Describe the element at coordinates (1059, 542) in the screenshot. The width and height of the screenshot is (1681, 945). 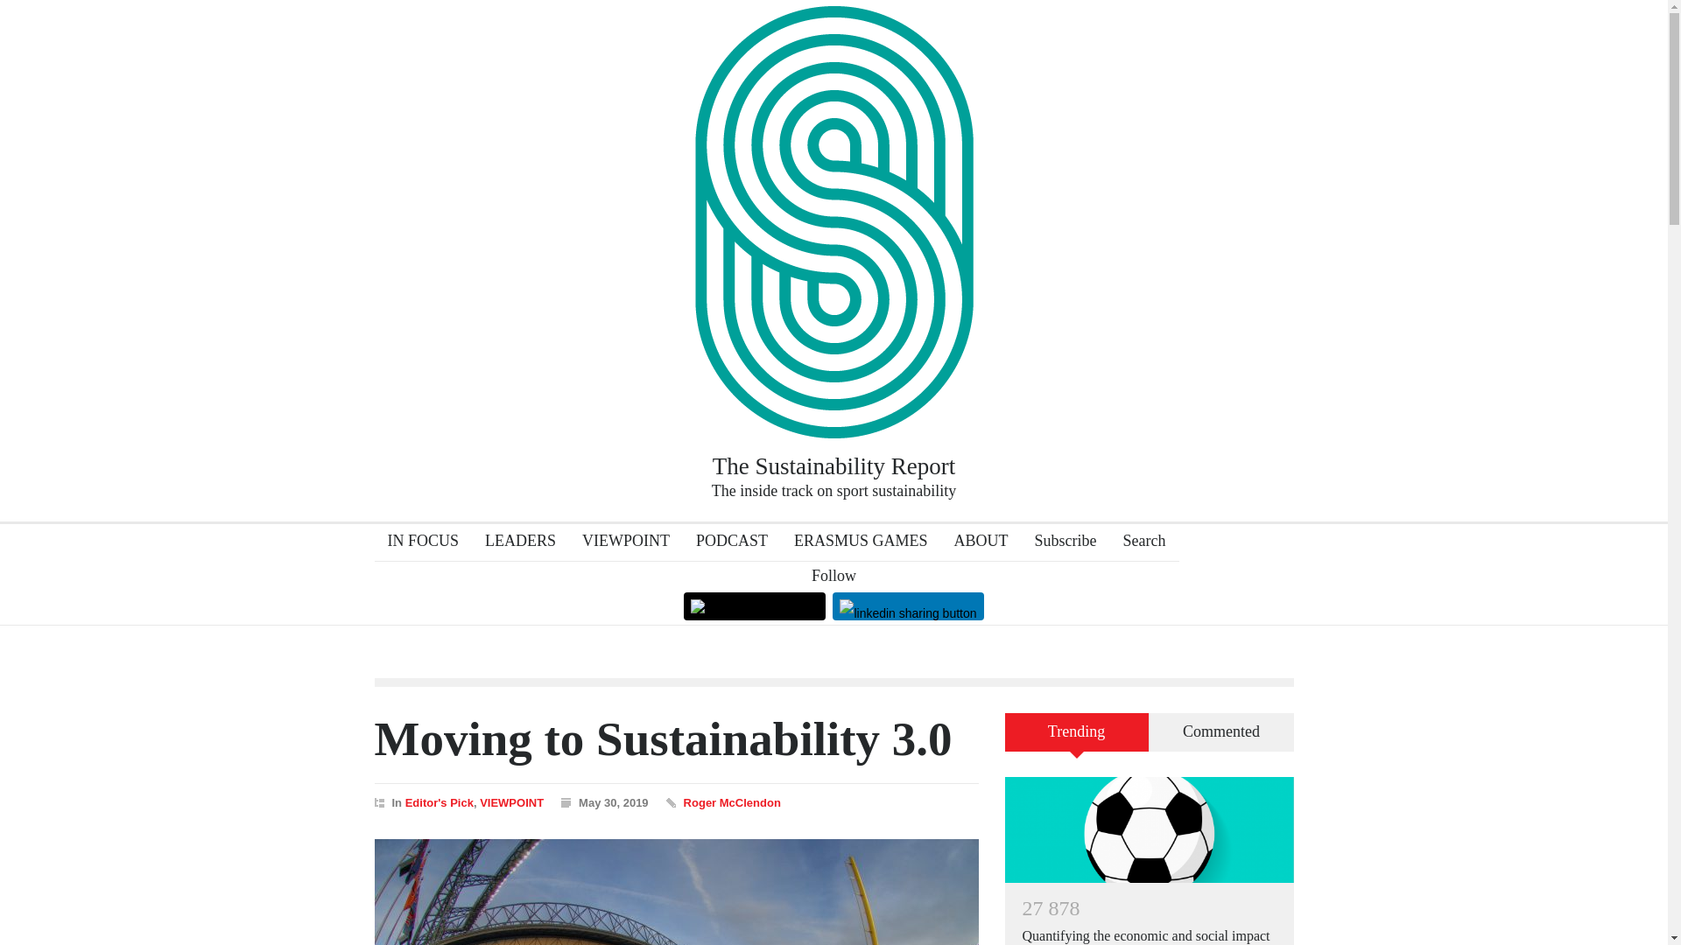
I see `Subscribe` at that location.